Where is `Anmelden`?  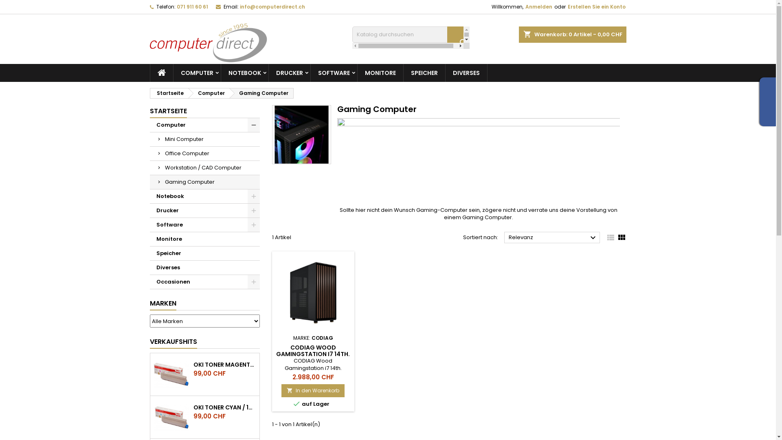 Anmelden is located at coordinates (539, 7).